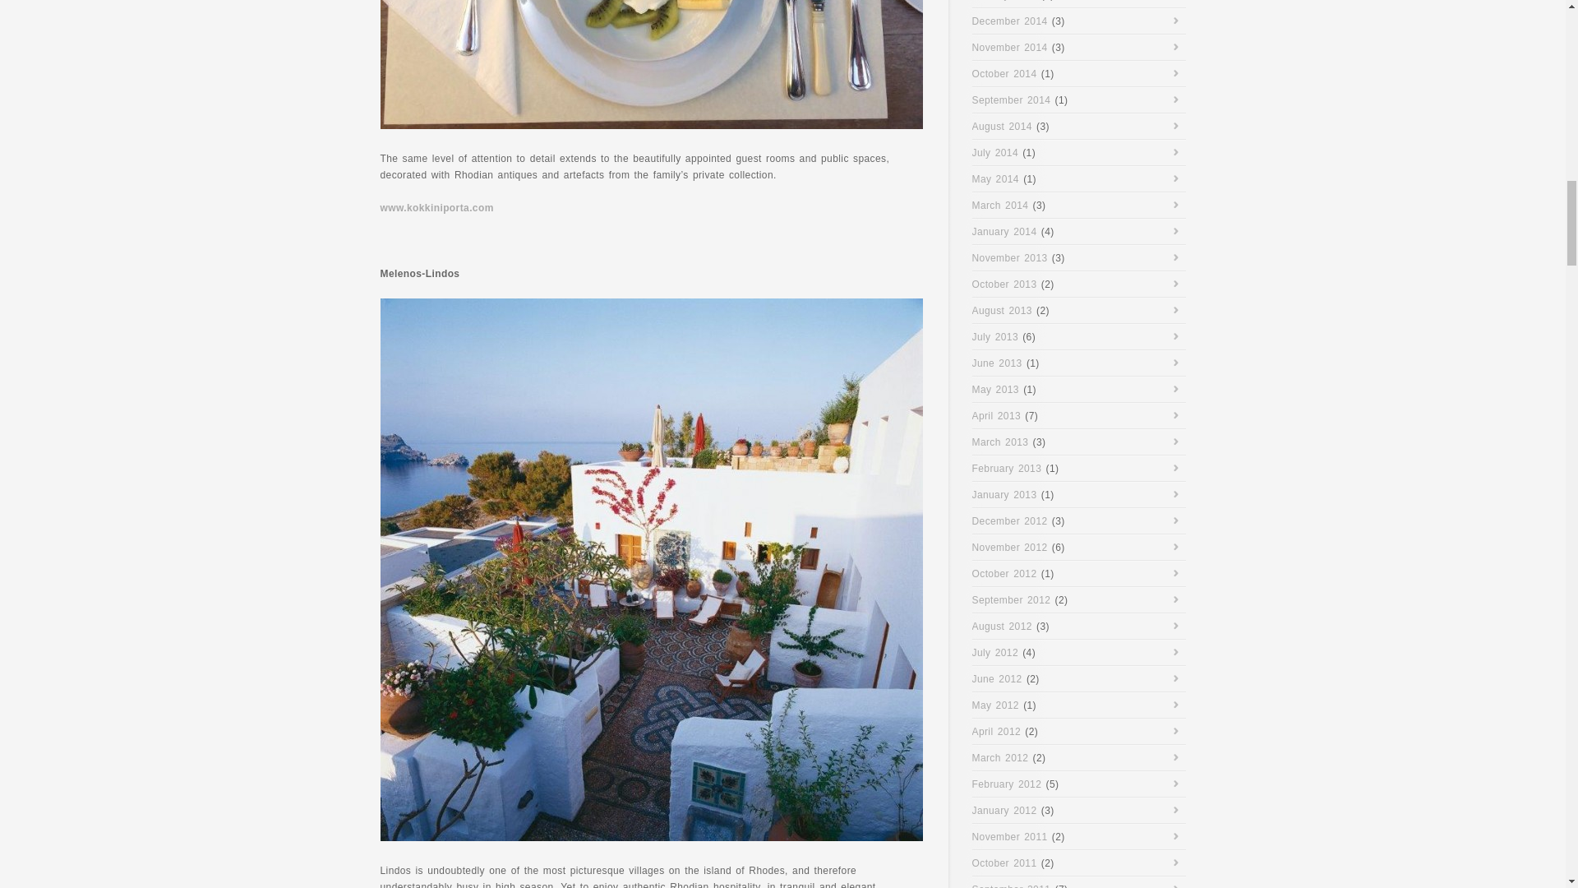  What do you see at coordinates (436, 208) in the screenshot?
I see `www.kokkiniporta.com` at bounding box center [436, 208].